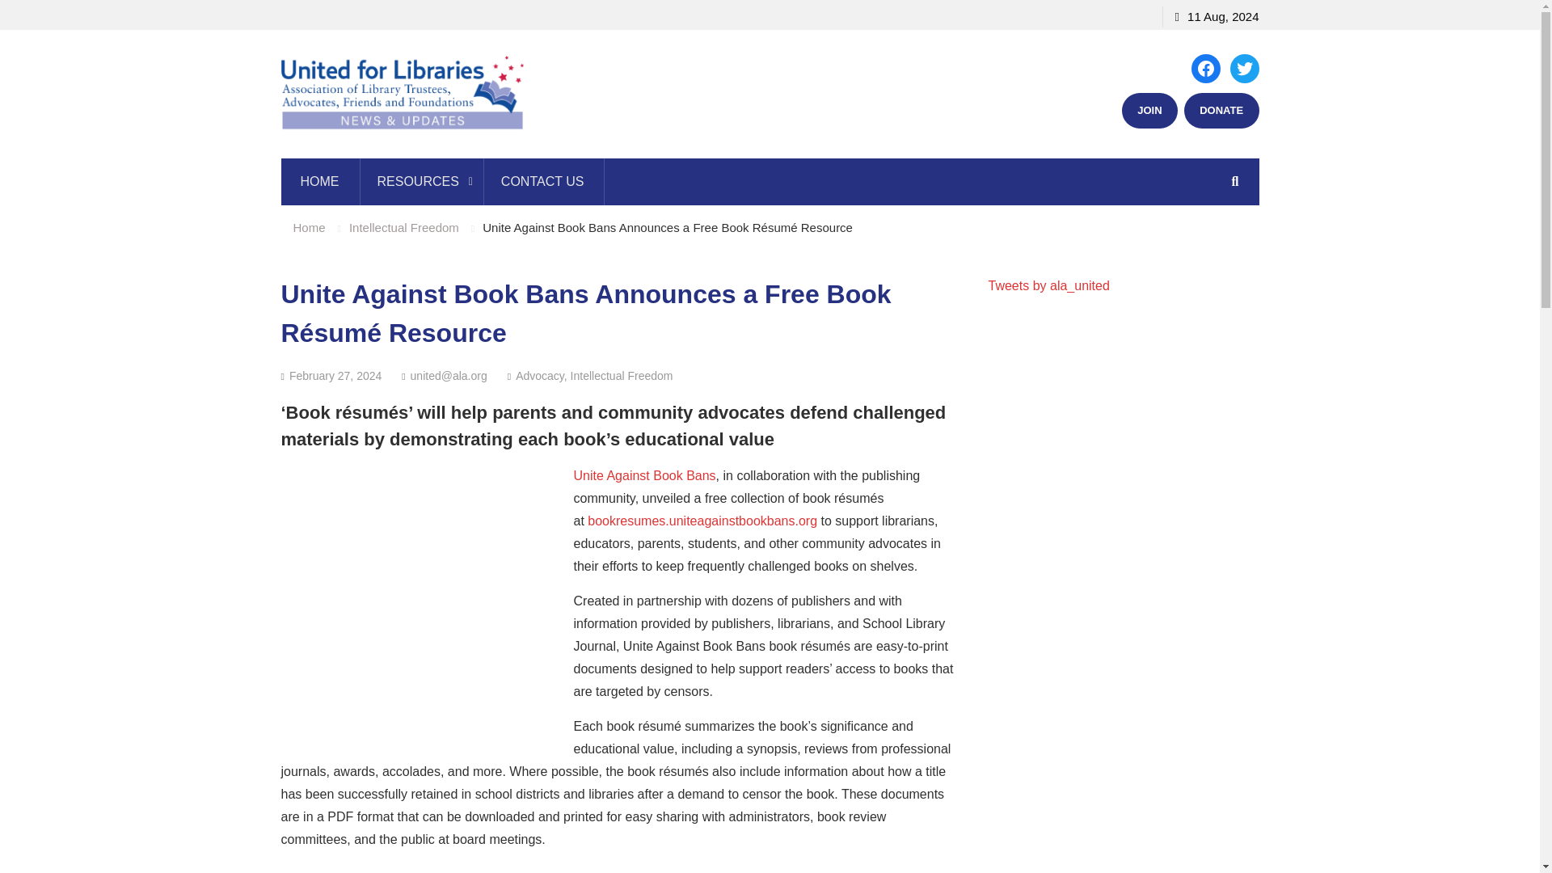 The image size is (1552, 873). What do you see at coordinates (309, 228) in the screenshot?
I see `Home` at bounding box center [309, 228].